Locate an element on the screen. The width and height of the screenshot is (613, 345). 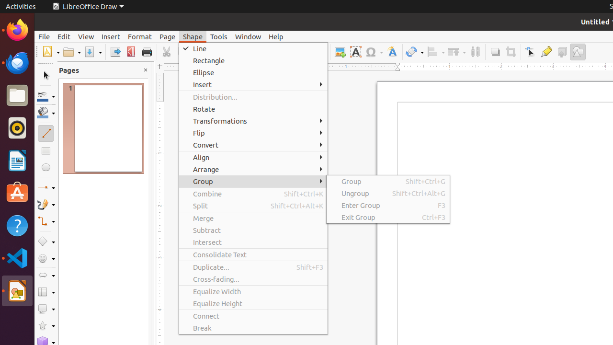
Edit Points is located at coordinates (531, 52).